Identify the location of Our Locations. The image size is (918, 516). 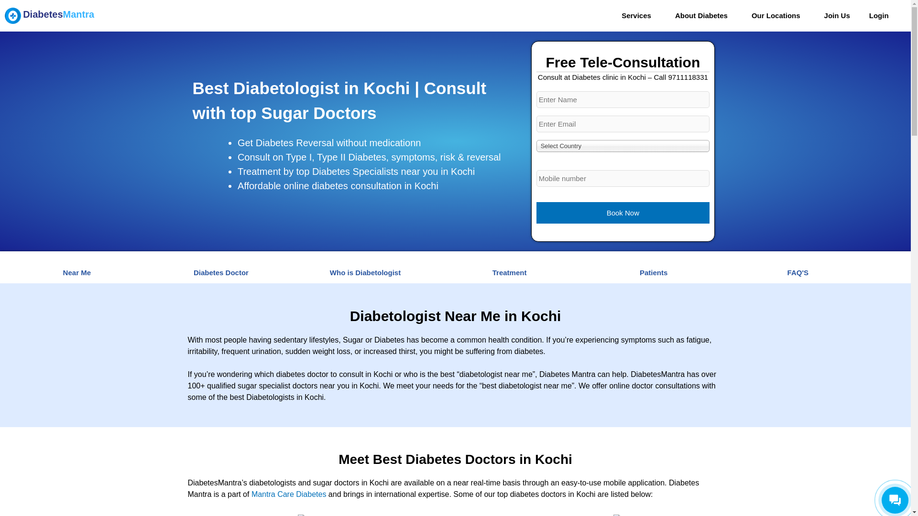
(778, 15).